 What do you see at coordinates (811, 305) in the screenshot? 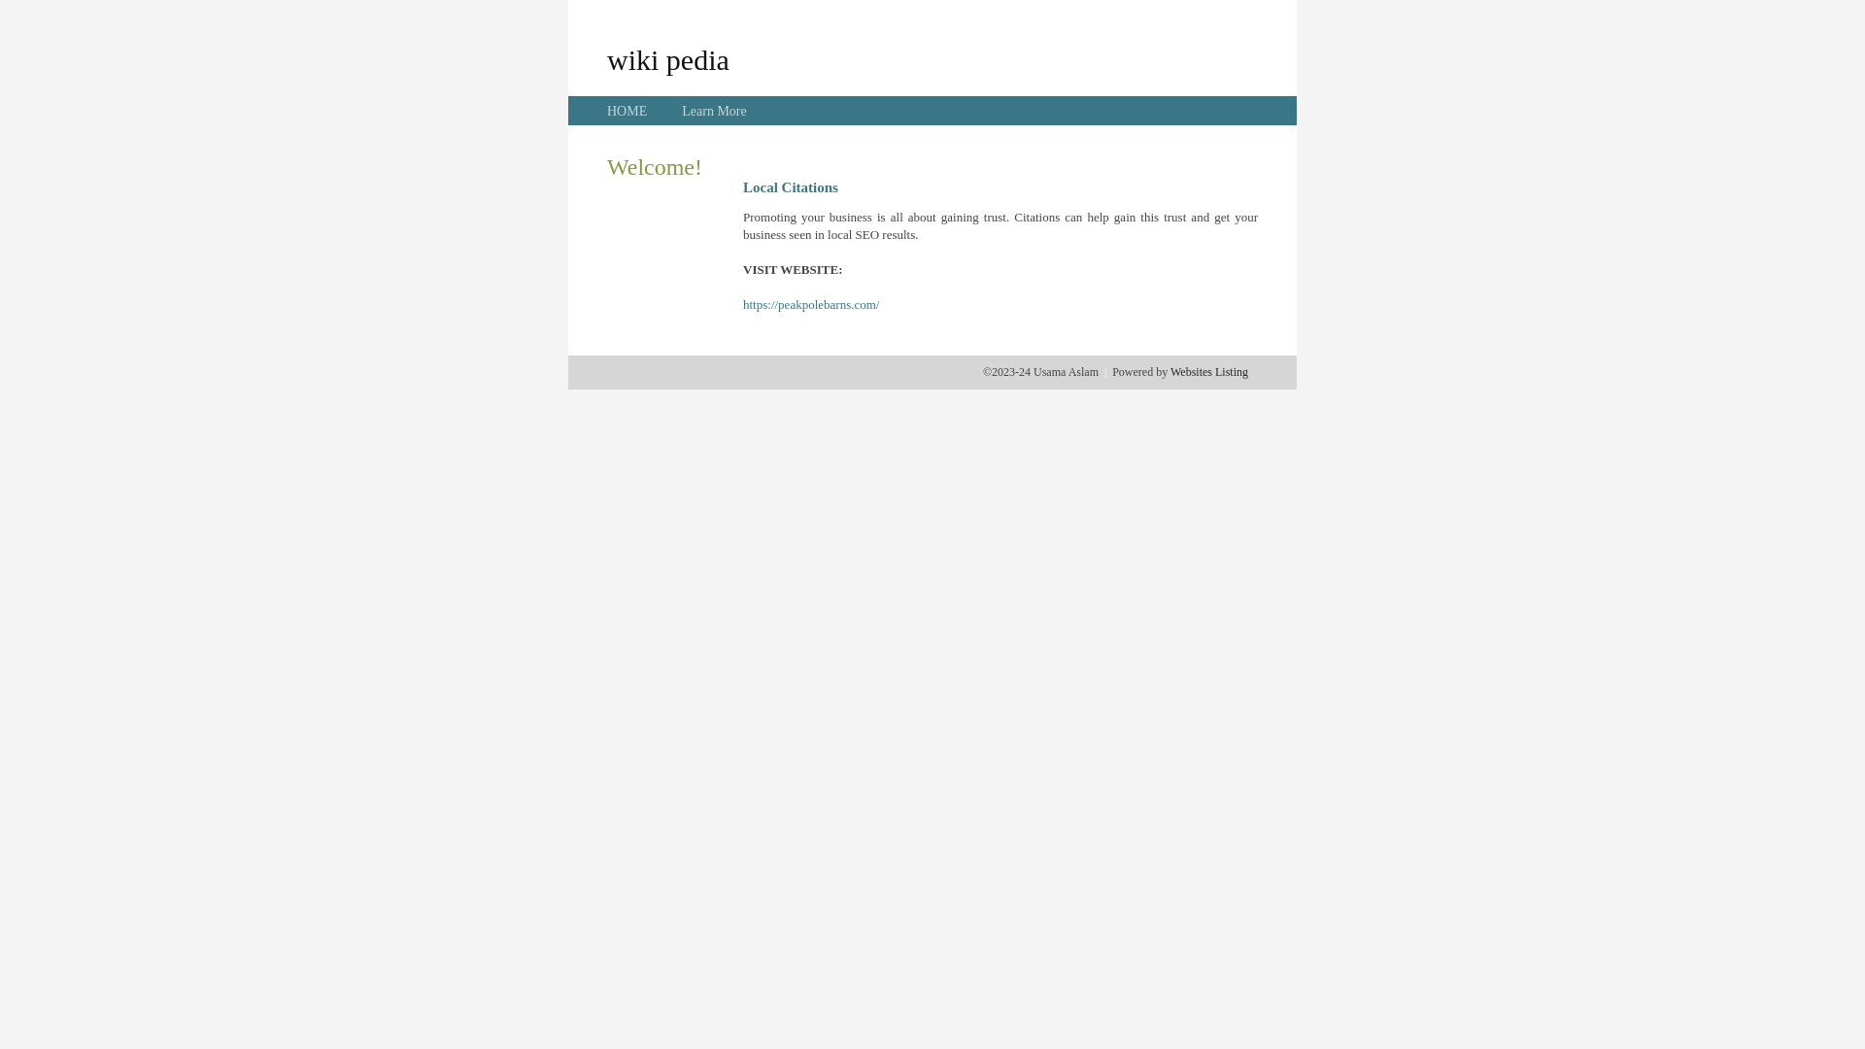
I see `https://peakpolebarns.com/` at bounding box center [811, 305].